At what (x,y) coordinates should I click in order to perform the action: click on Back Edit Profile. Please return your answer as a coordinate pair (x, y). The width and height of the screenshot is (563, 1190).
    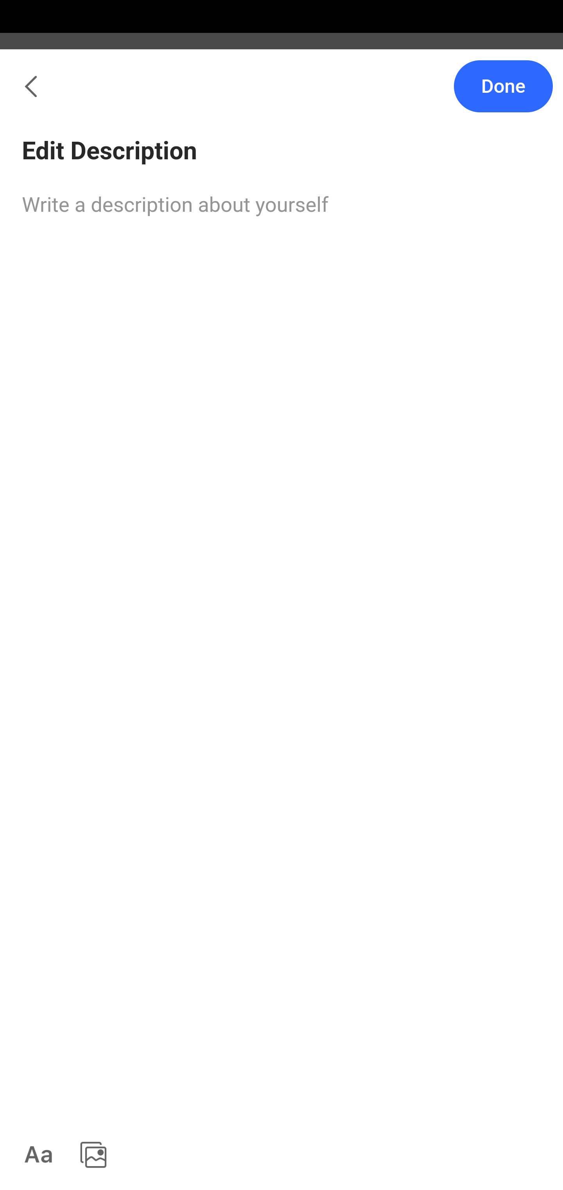
    Looking at the image, I should click on (281, 95).